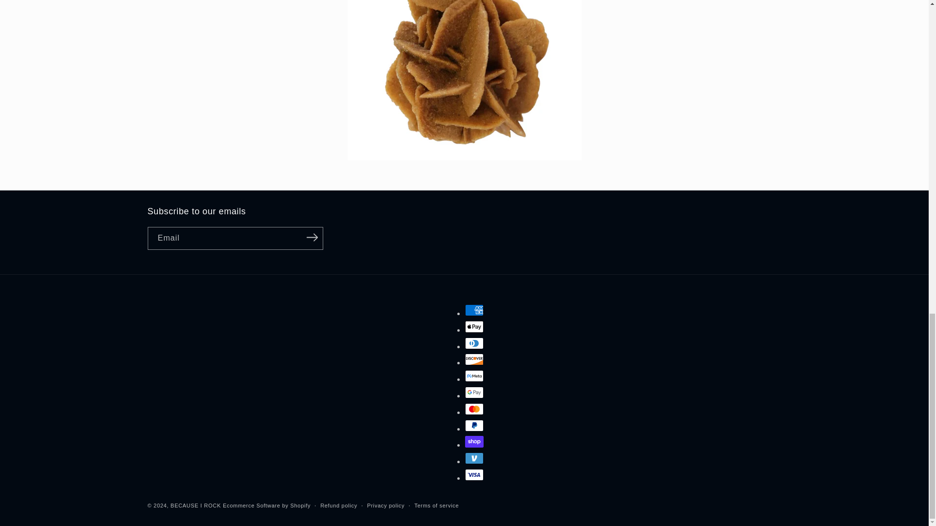  Describe the element at coordinates (474, 425) in the screenshot. I see `PayPal` at that location.